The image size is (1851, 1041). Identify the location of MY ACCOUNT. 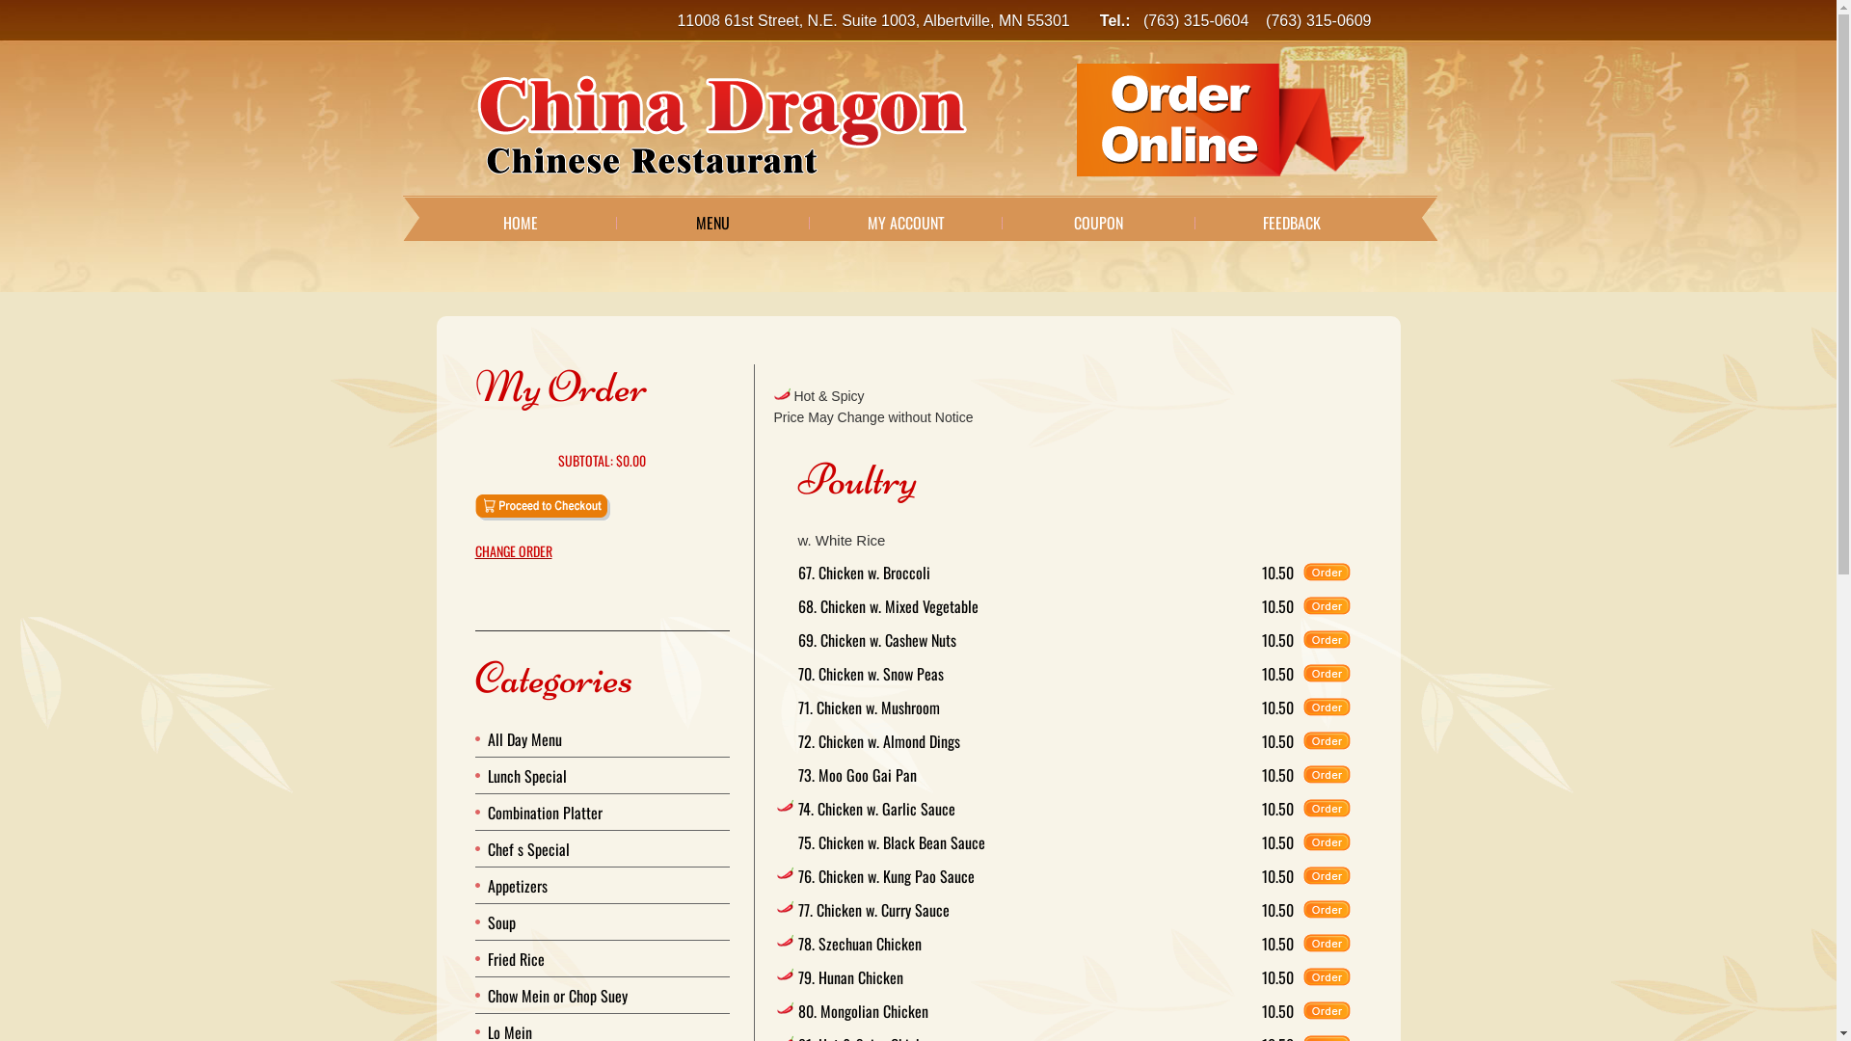
(906, 223).